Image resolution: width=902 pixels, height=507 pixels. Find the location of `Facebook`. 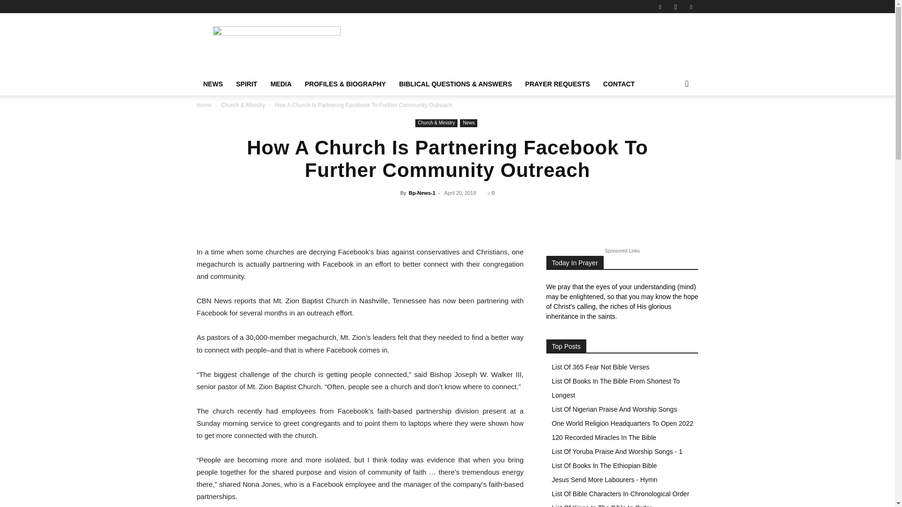

Facebook is located at coordinates (660, 7).